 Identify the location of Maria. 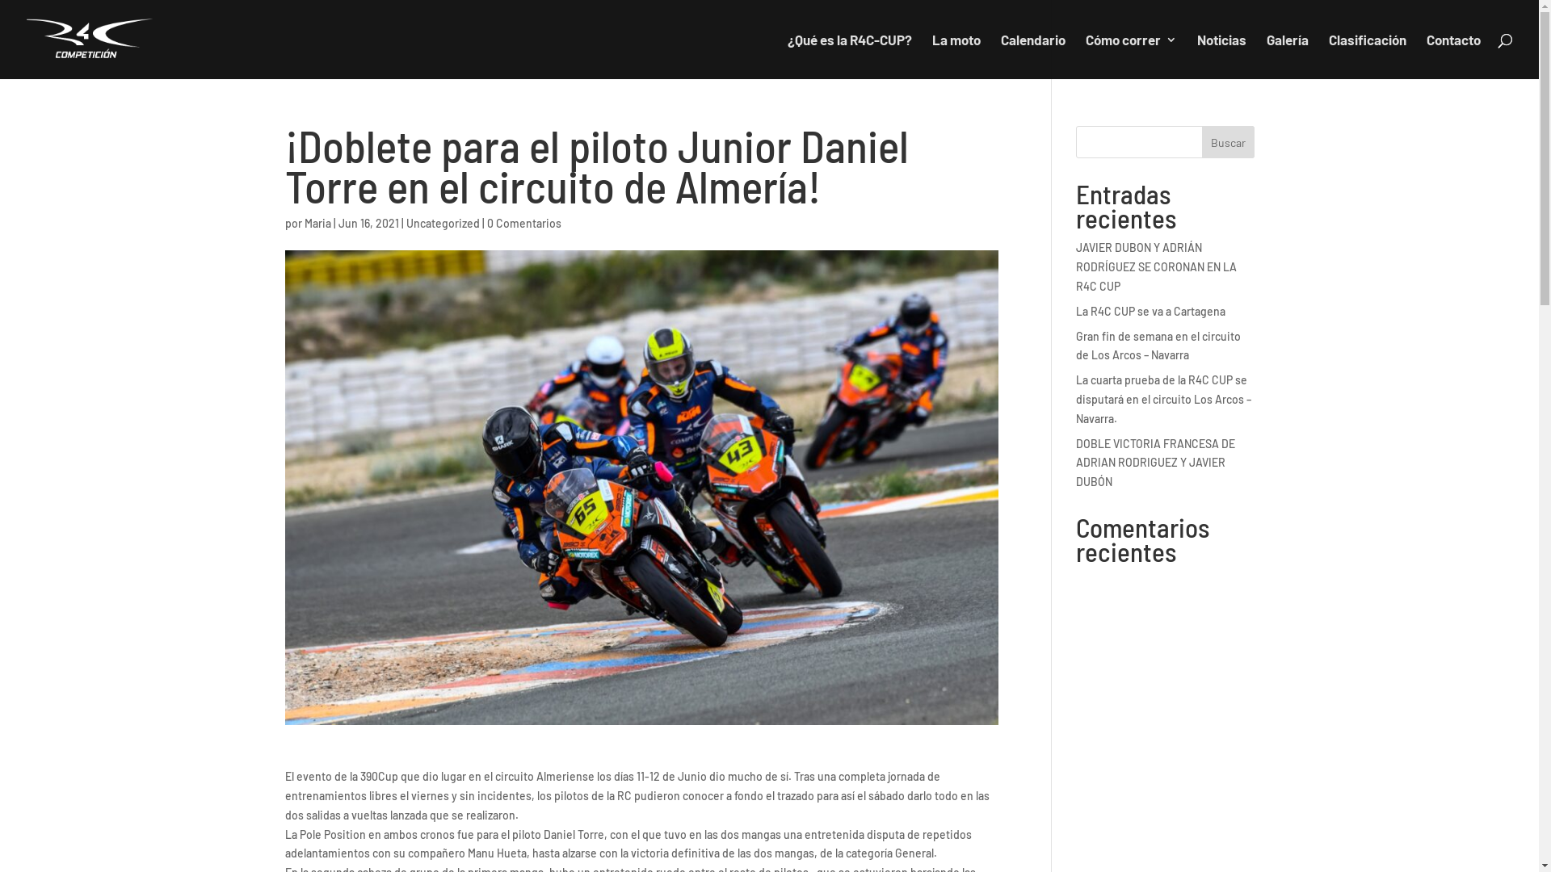
(317, 223).